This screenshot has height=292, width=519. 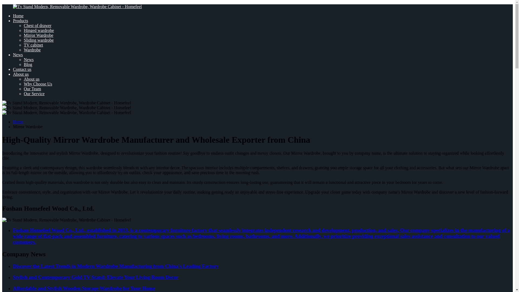 What do you see at coordinates (18, 16) in the screenshot?
I see `Home` at bounding box center [18, 16].